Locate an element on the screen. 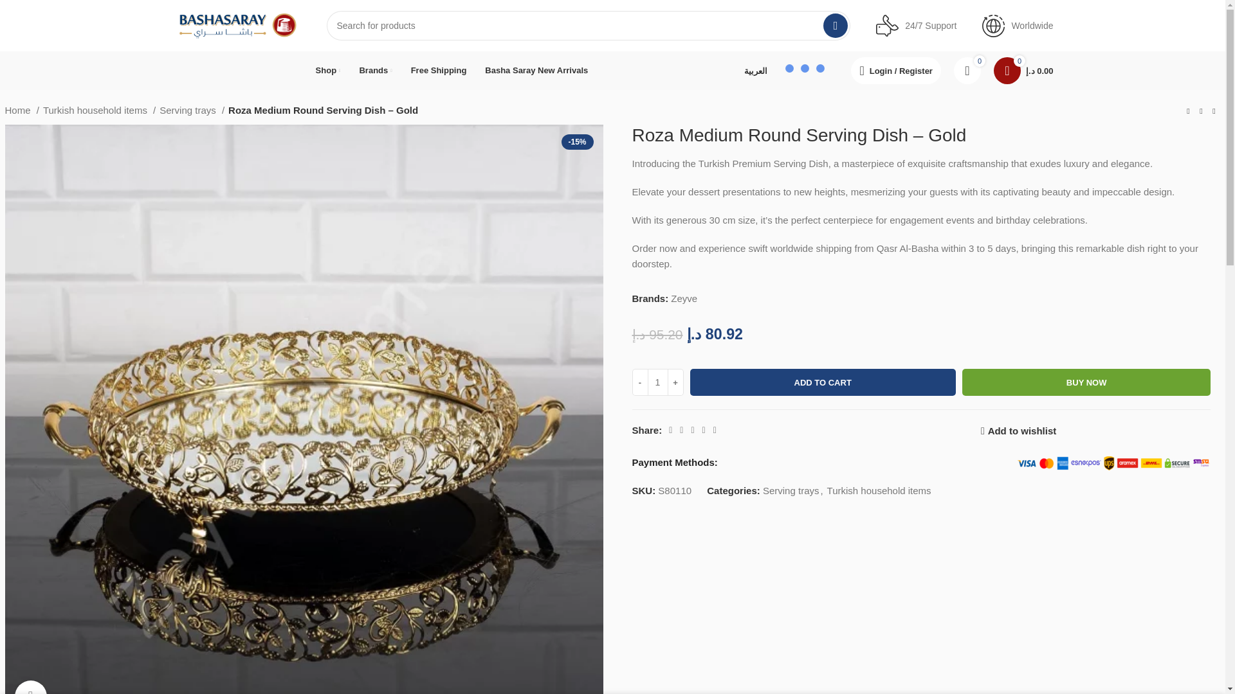 The width and height of the screenshot is (1235, 694). Search for products is located at coordinates (589, 26).